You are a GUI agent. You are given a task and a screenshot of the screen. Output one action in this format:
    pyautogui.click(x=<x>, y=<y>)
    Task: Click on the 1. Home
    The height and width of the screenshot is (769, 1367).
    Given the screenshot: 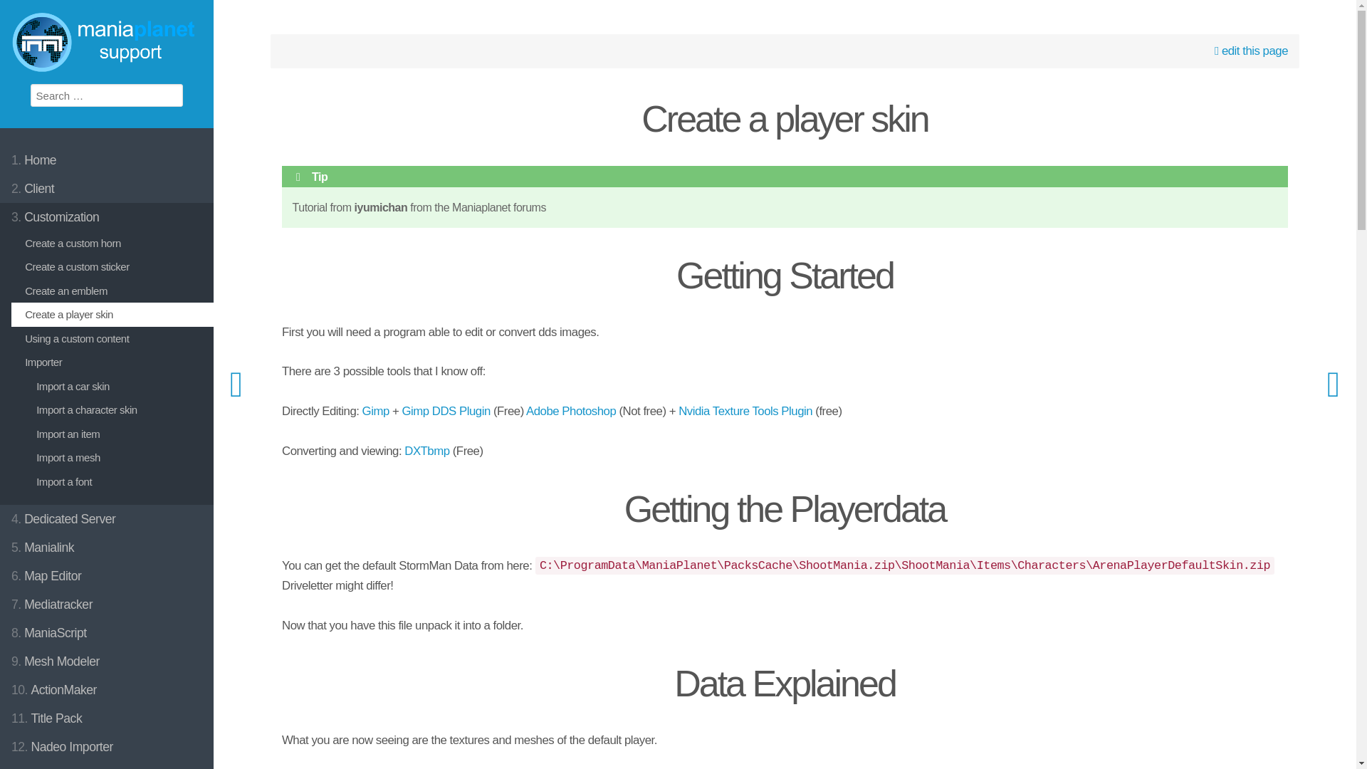 What is the action you would take?
    pyautogui.click(x=107, y=160)
    